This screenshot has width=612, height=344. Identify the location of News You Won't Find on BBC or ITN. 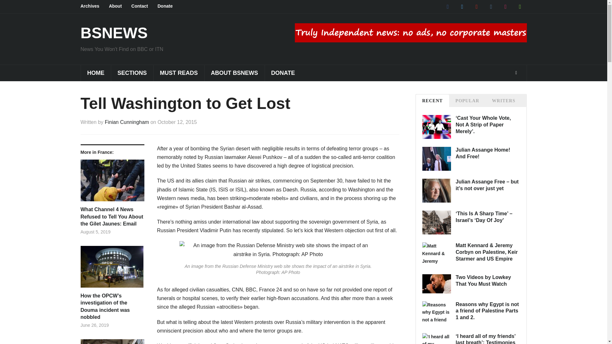
(113, 32).